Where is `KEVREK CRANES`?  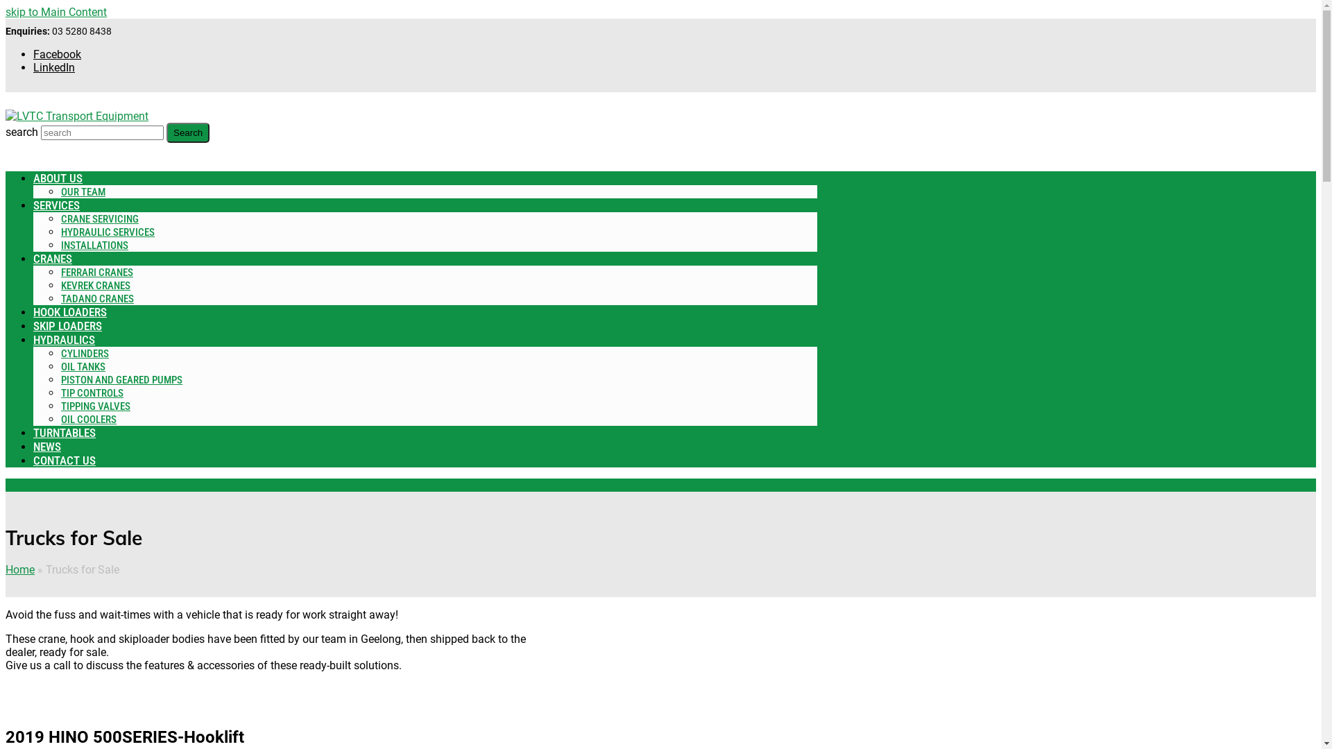
KEVREK CRANES is located at coordinates (96, 286).